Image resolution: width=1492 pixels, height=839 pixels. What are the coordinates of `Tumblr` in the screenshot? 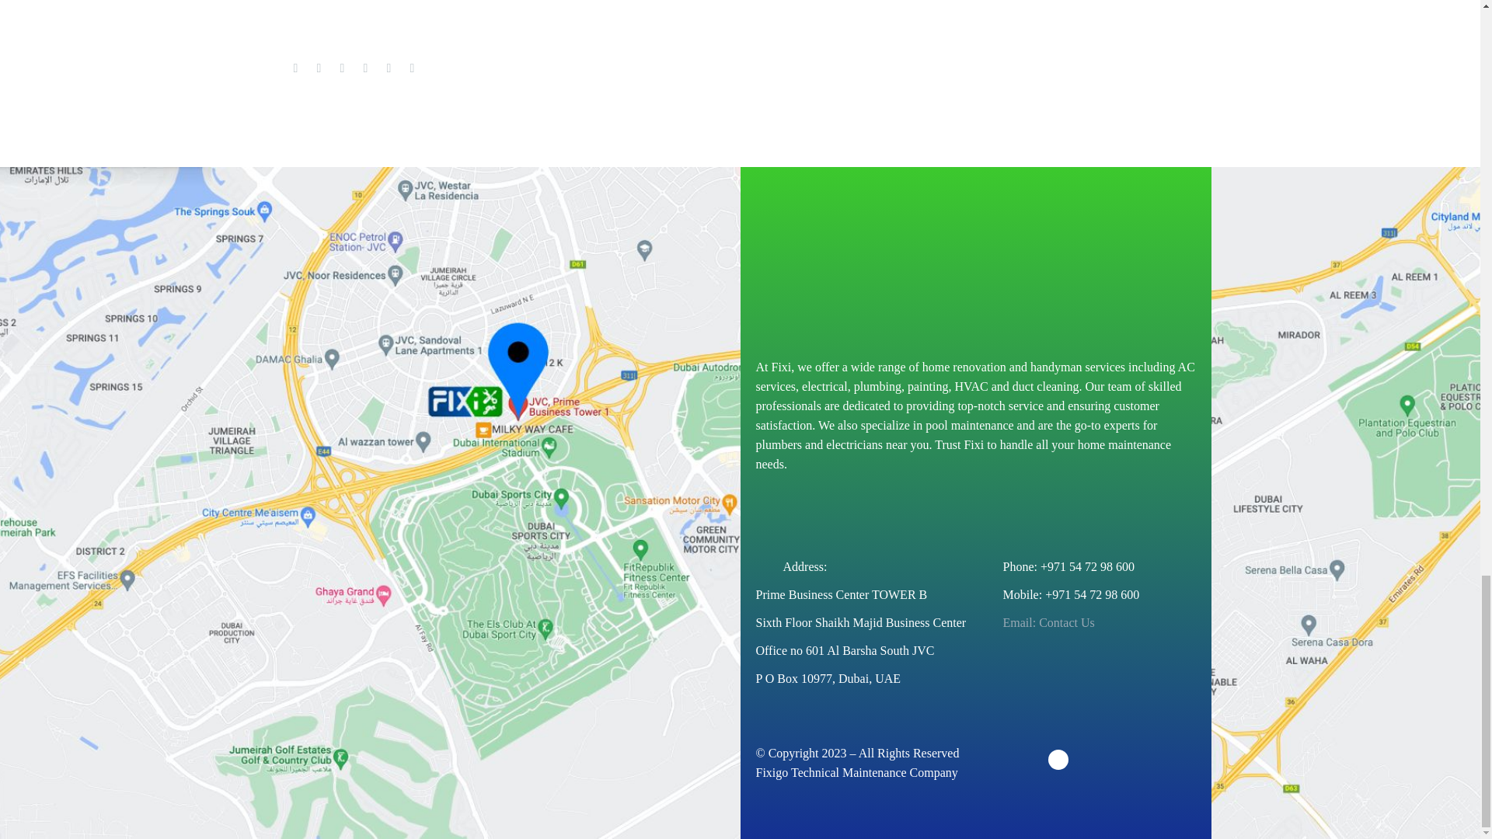 It's located at (365, 68).